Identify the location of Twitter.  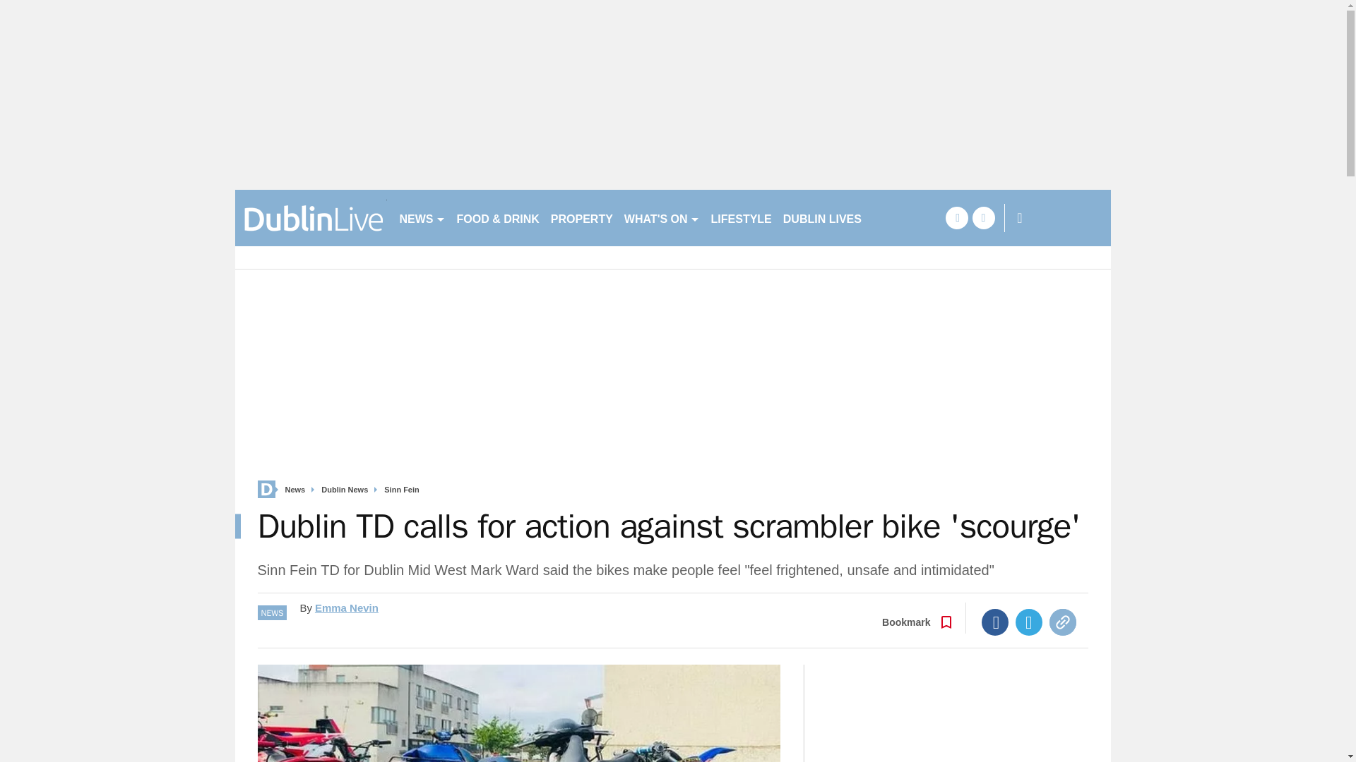
(1029, 622).